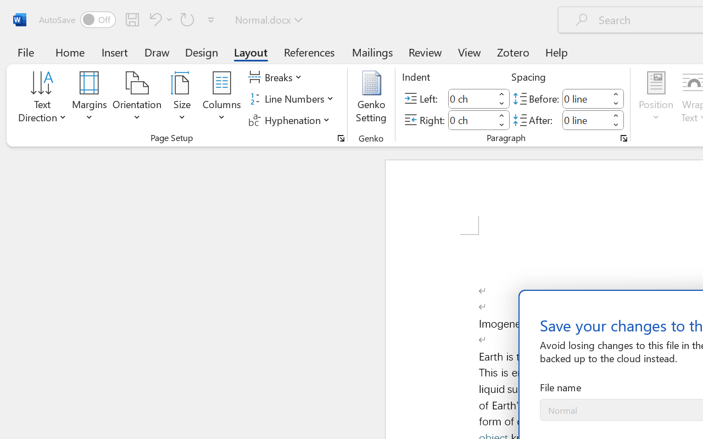 Image resolution: width=703 pixels, height=439 pixels. Describe the element at coordinates (341, 138) in the screenshot. I see `Page Setup...` at that location.